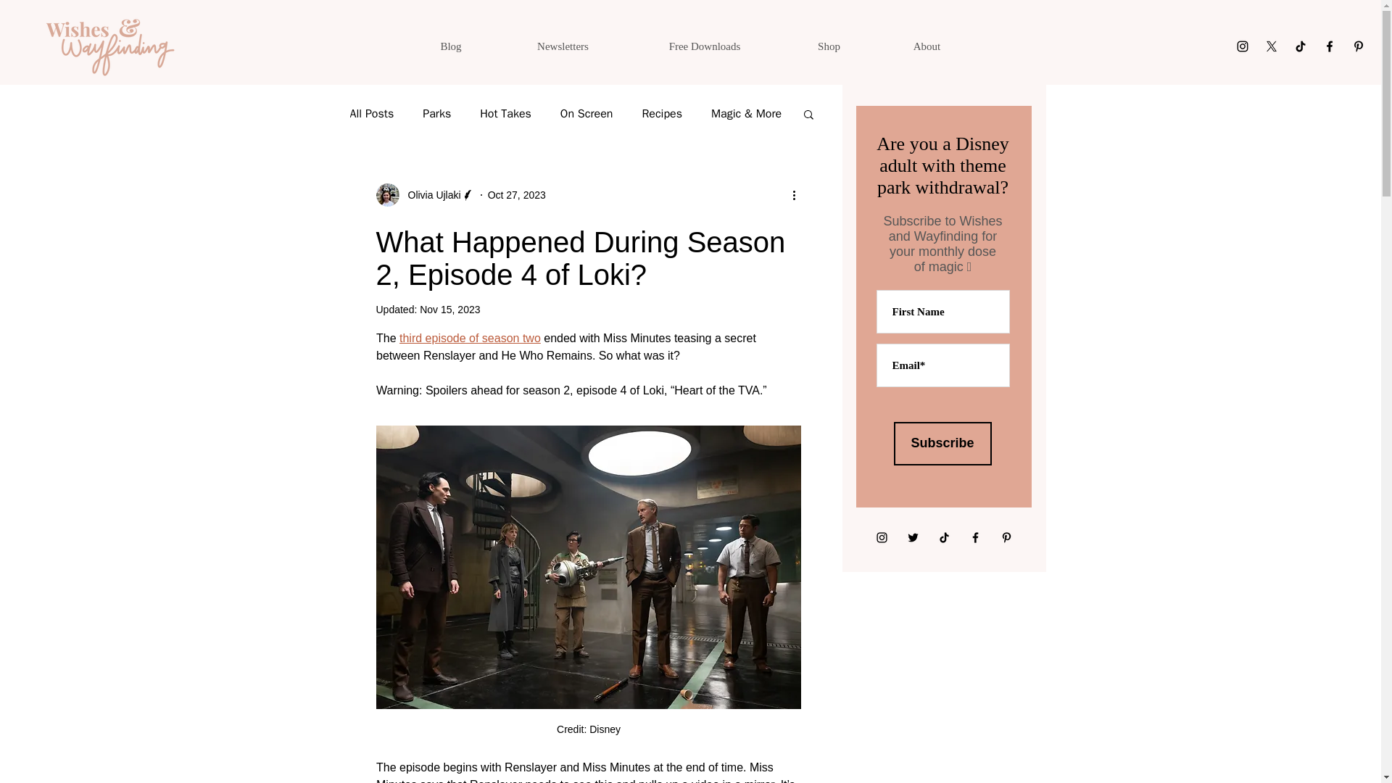 The image size is (1392, 783). What do you see at coordinates (451, 46) in the screenshot?
I see `Blog` at bounding box center [451, 46].